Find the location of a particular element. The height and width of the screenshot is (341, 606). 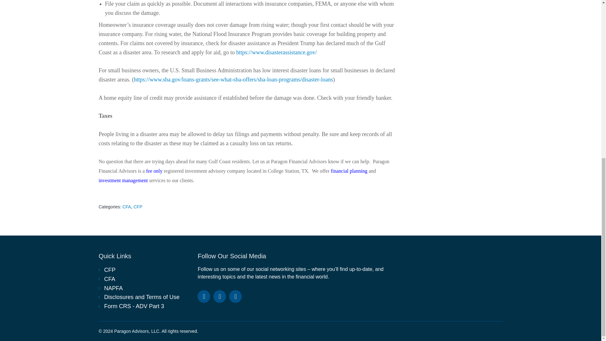

investment management is located at coordinates (123, 180).